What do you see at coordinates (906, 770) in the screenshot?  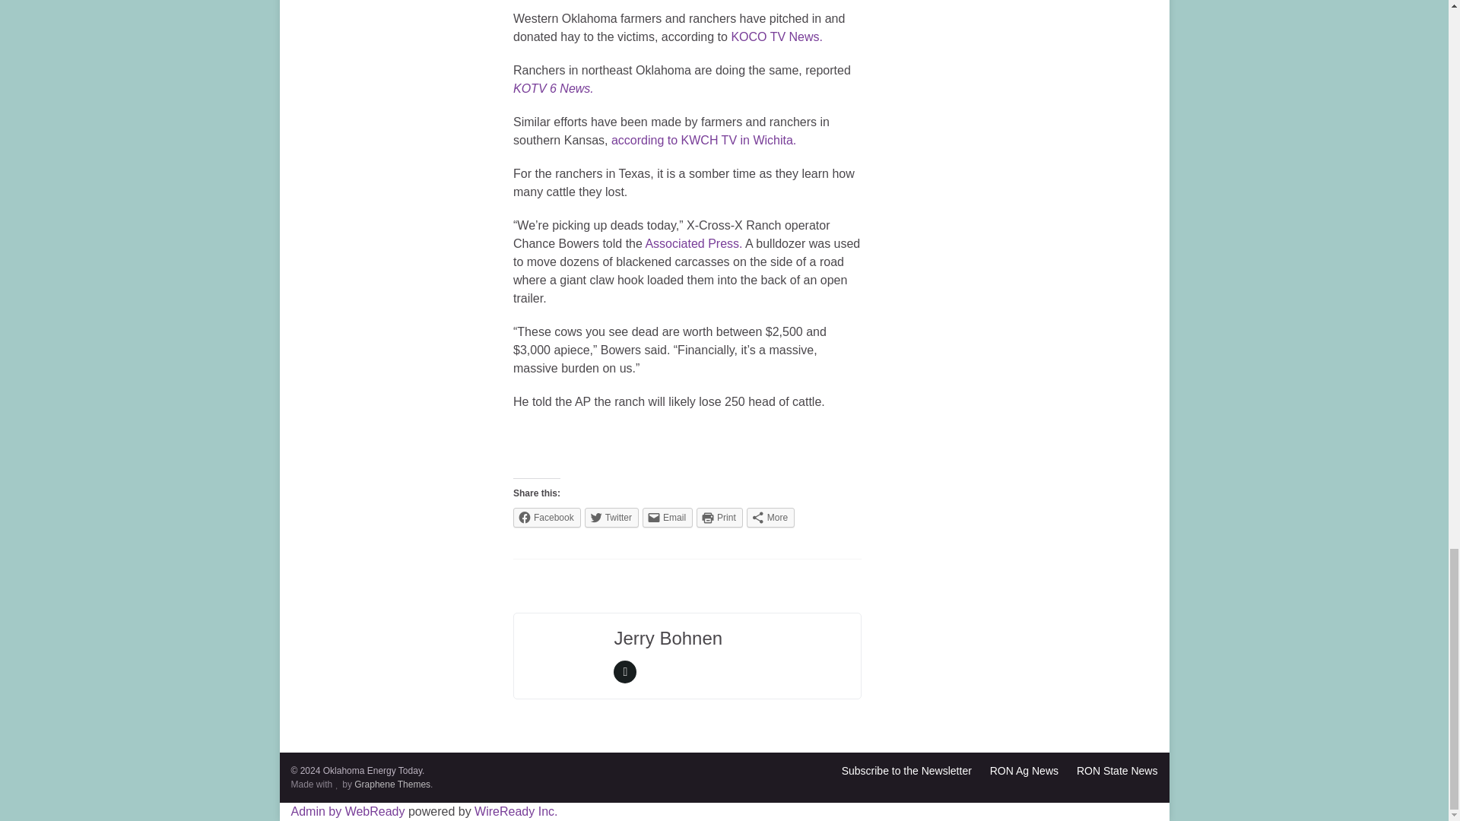 I see `Subscribe to the Newsletter` at bounding box center [906, 770].